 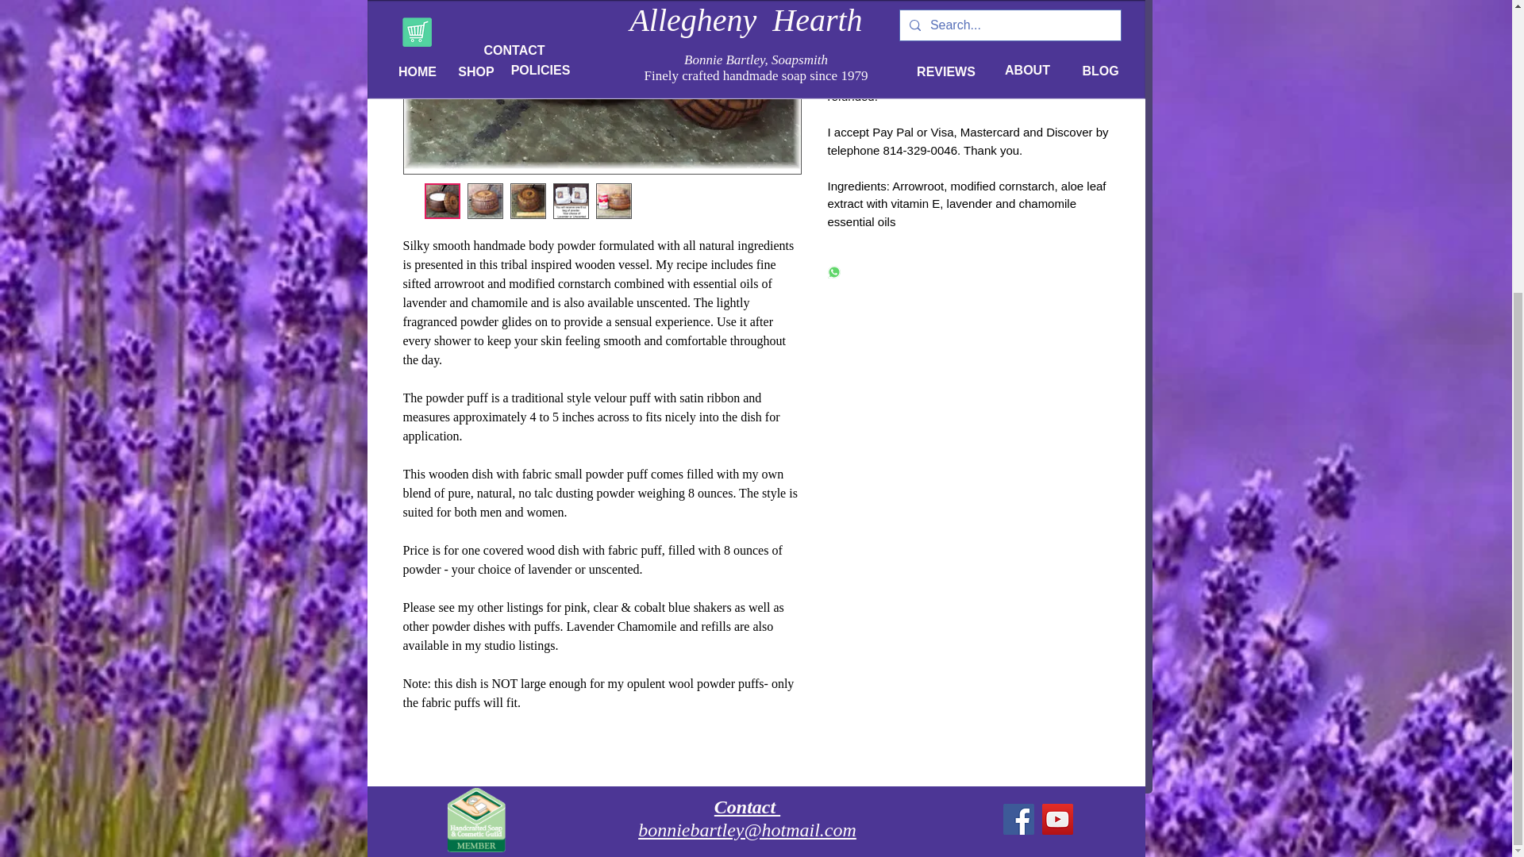 I want to click on Contact , so click(x=748, y=807).